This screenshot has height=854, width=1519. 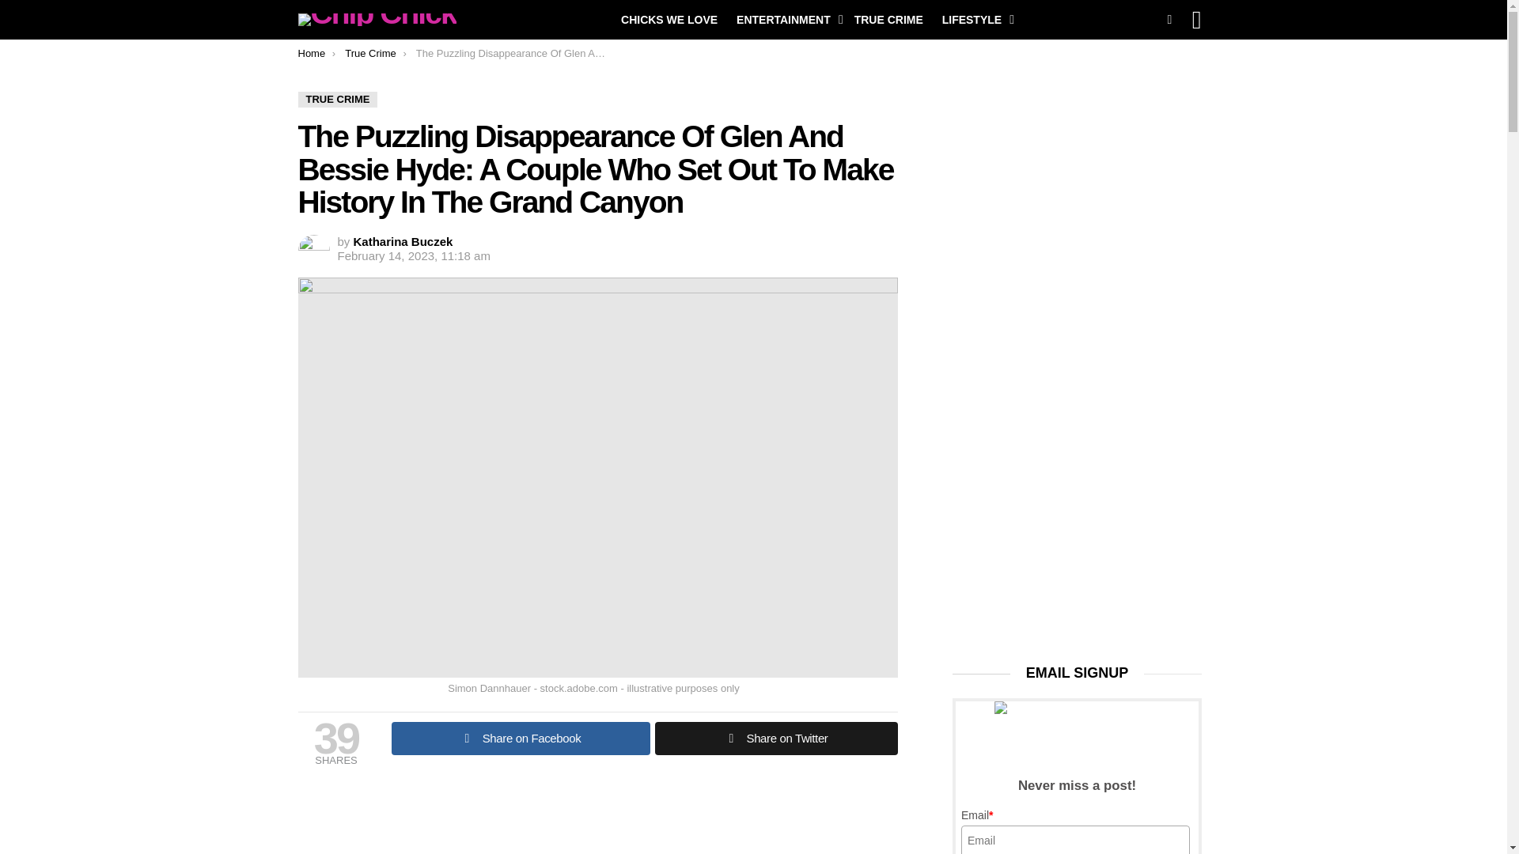 I want to click on TRUE CRIME, so click(x=337, y=100).